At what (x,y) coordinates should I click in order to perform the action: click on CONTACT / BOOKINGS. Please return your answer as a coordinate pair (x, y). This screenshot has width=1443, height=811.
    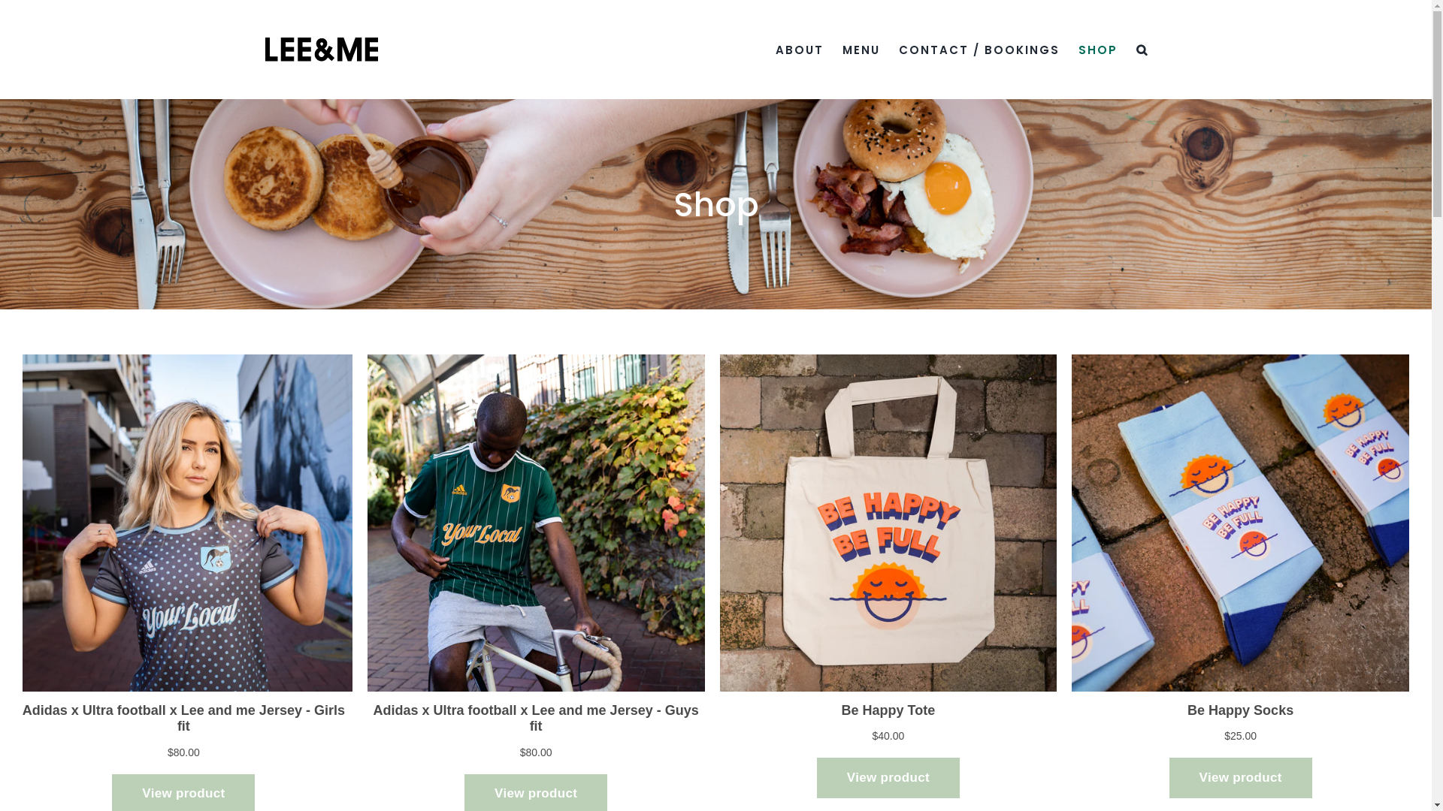
    Looking at the image, I should click on (979, 50).